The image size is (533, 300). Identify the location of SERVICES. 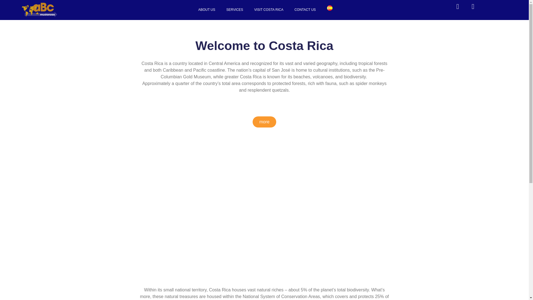
(234, 9).